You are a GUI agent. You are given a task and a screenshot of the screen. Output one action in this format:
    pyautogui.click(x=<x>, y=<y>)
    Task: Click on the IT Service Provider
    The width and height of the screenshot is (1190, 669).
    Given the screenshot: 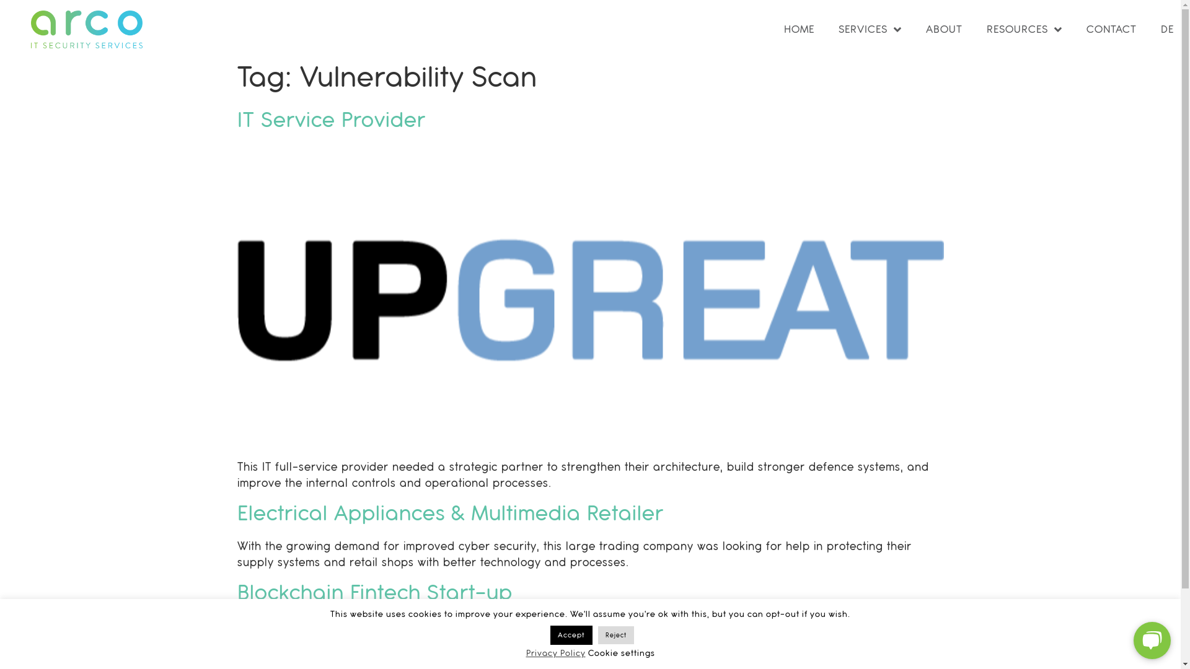 What is the action you would take?
    pyautogui.click(x=331, y=120)
    